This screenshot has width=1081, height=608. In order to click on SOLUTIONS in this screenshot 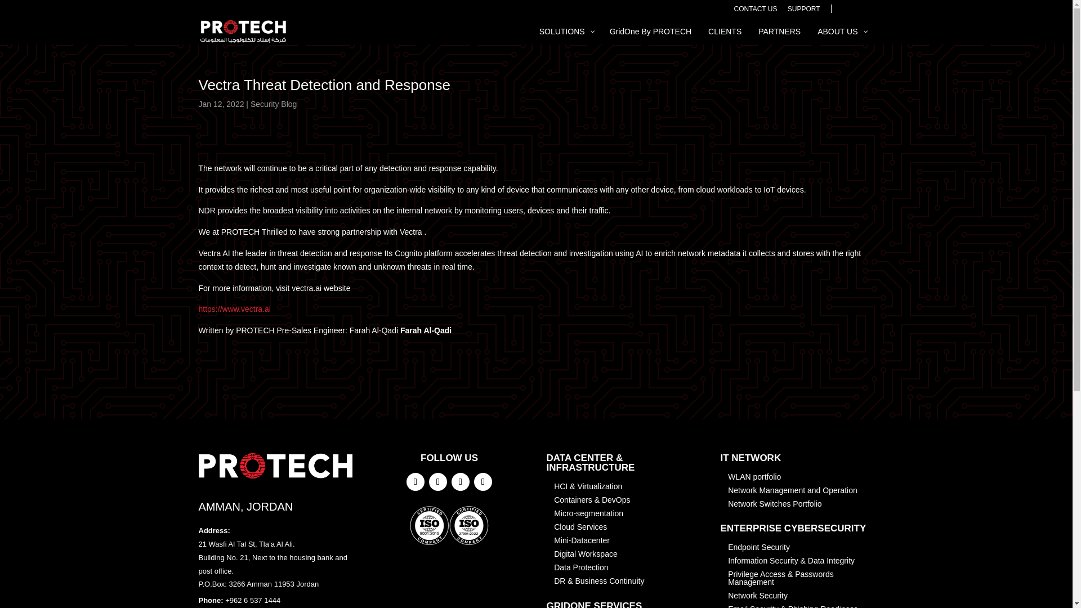, I will do `click(565, 35)`.